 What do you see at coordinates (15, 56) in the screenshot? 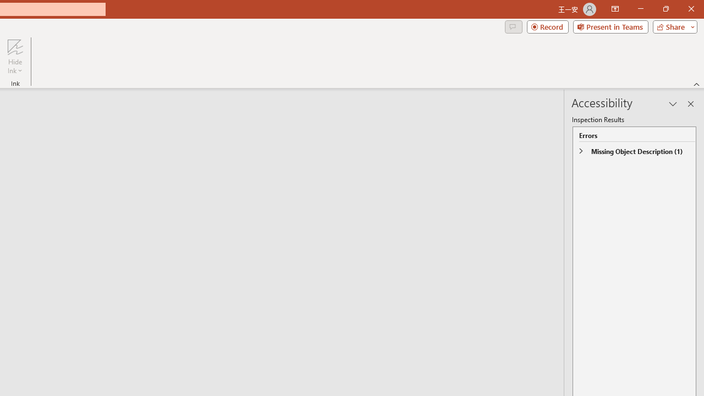
I see `Hide Ink` at bounding box center [15, 56].